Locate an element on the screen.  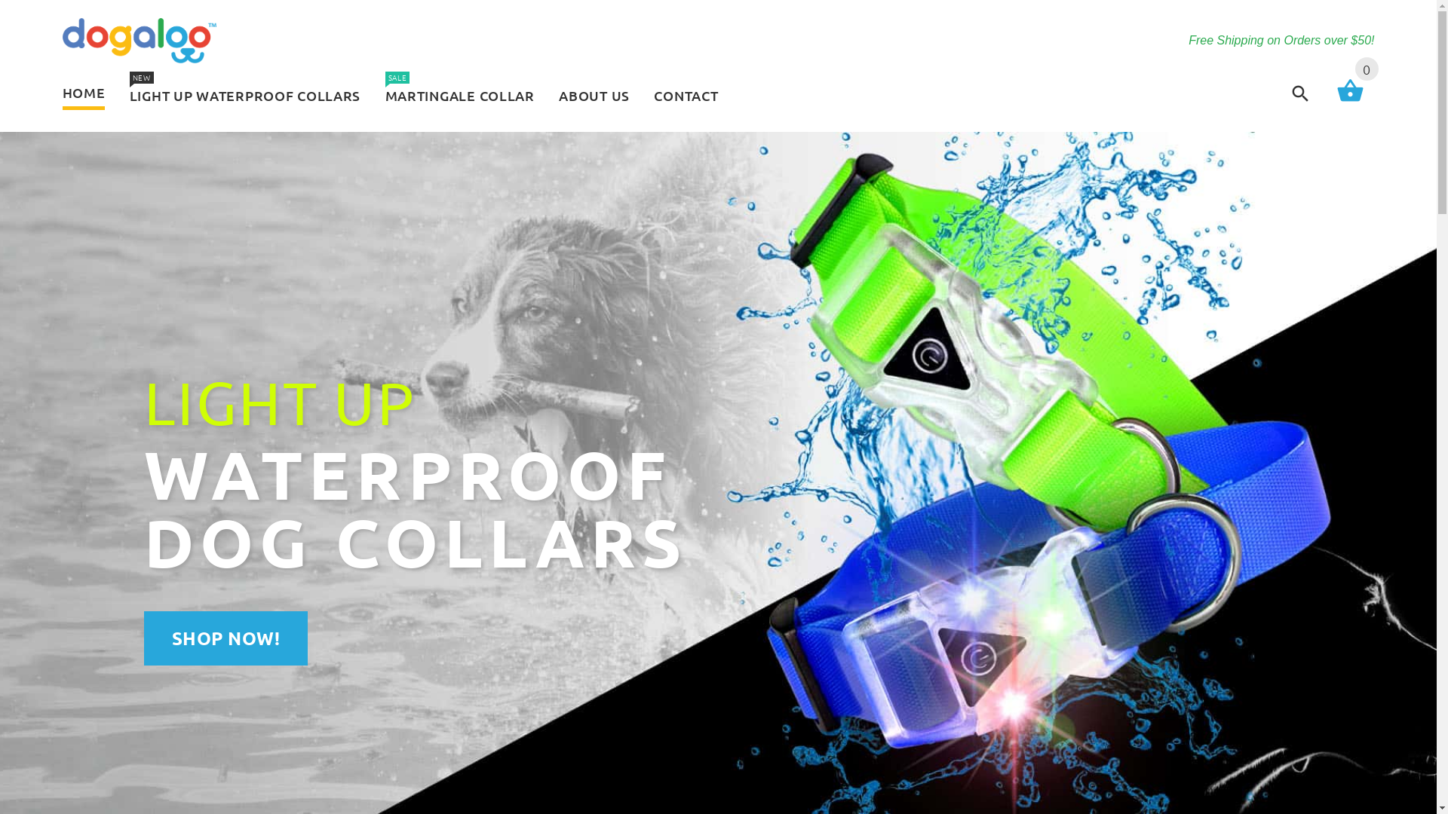
HOME is located at coordinates (89, 93).